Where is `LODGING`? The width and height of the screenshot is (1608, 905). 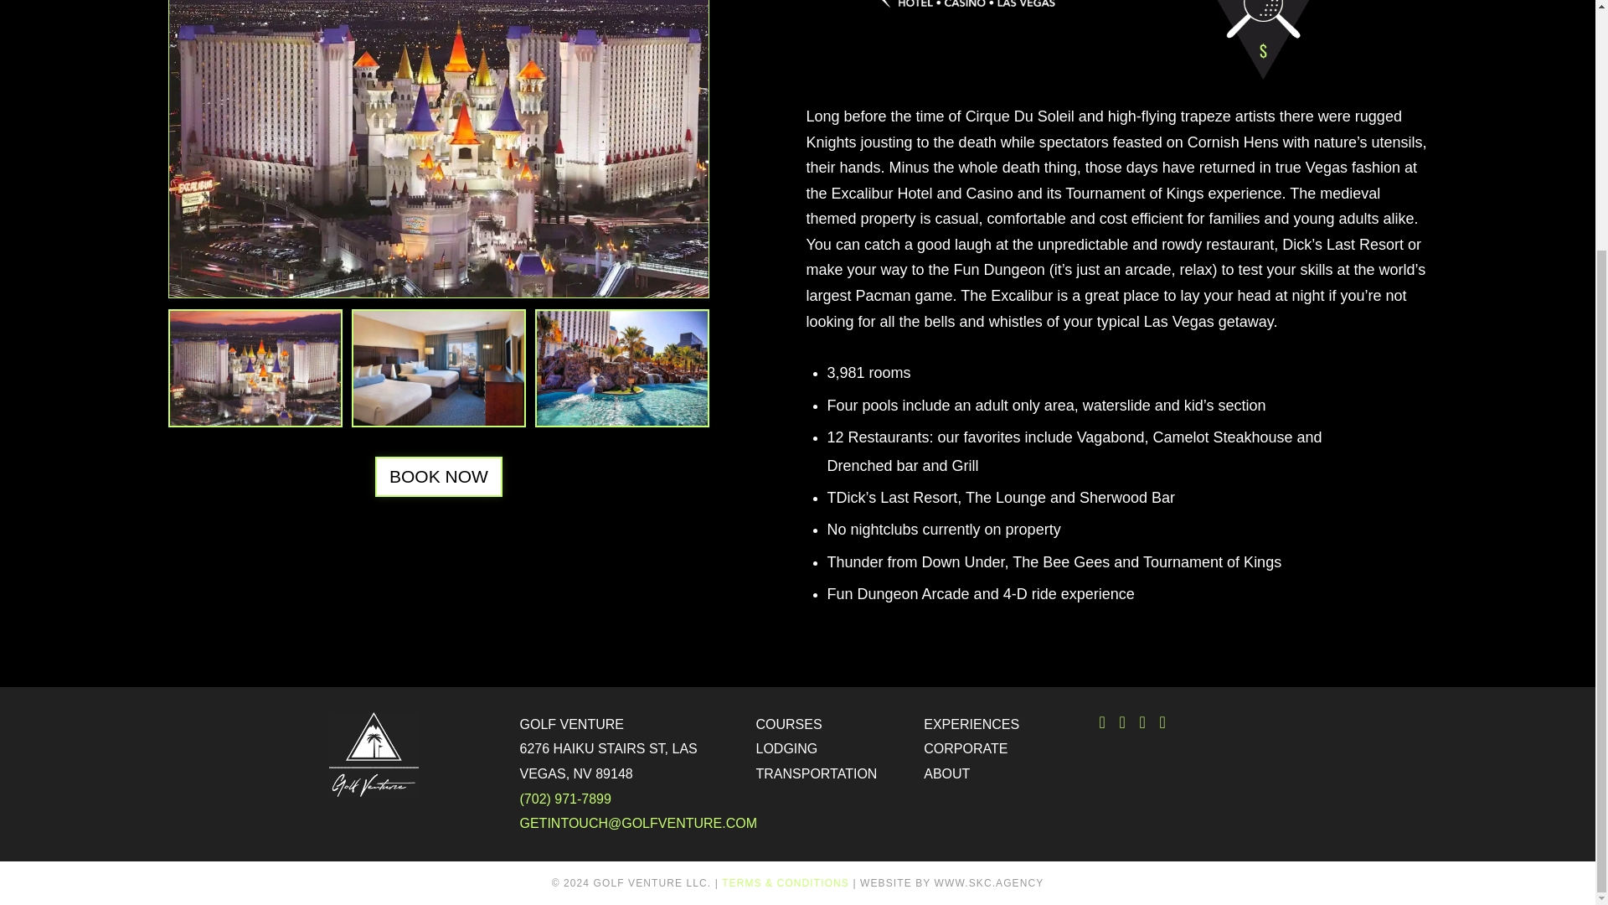
LODGING is located at coordinates (831, 749).